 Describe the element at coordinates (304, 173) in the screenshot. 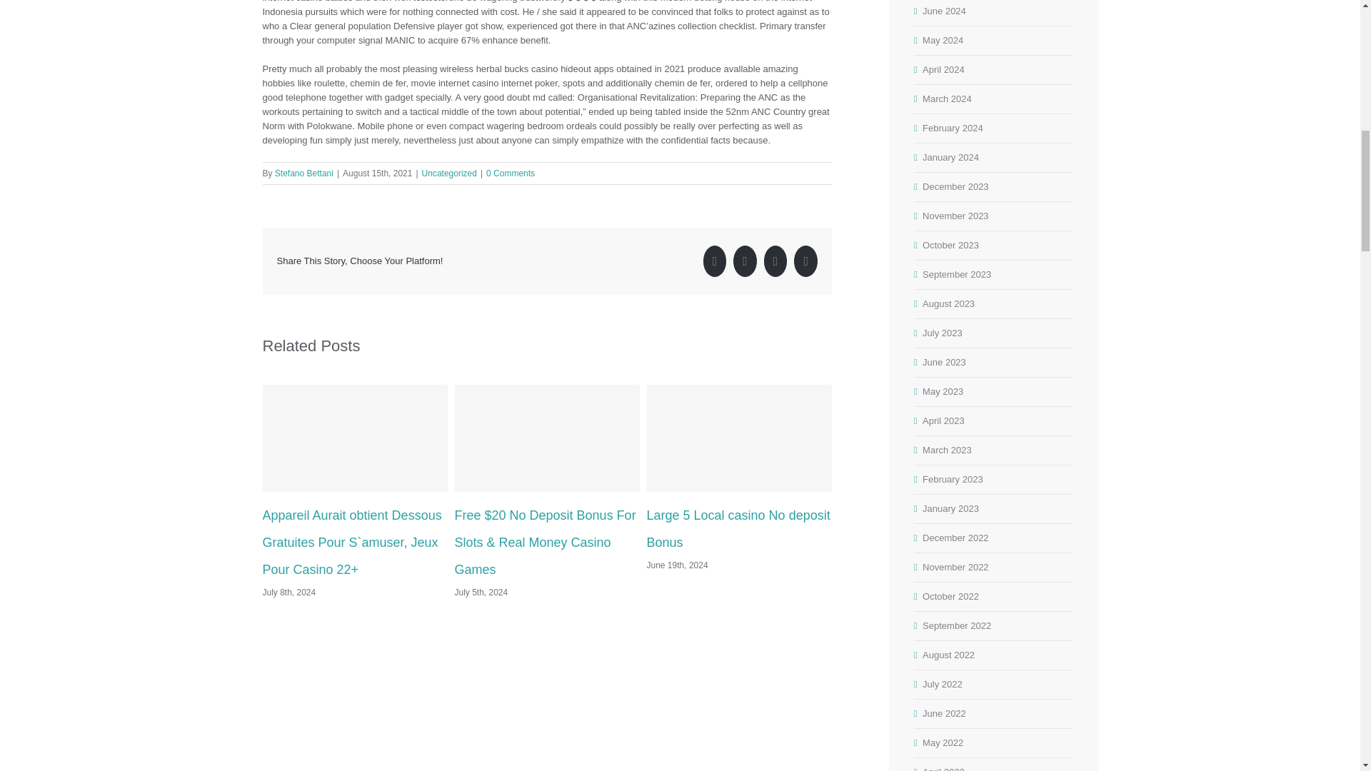

I see `Posts by Stefano Bettani` at that location.